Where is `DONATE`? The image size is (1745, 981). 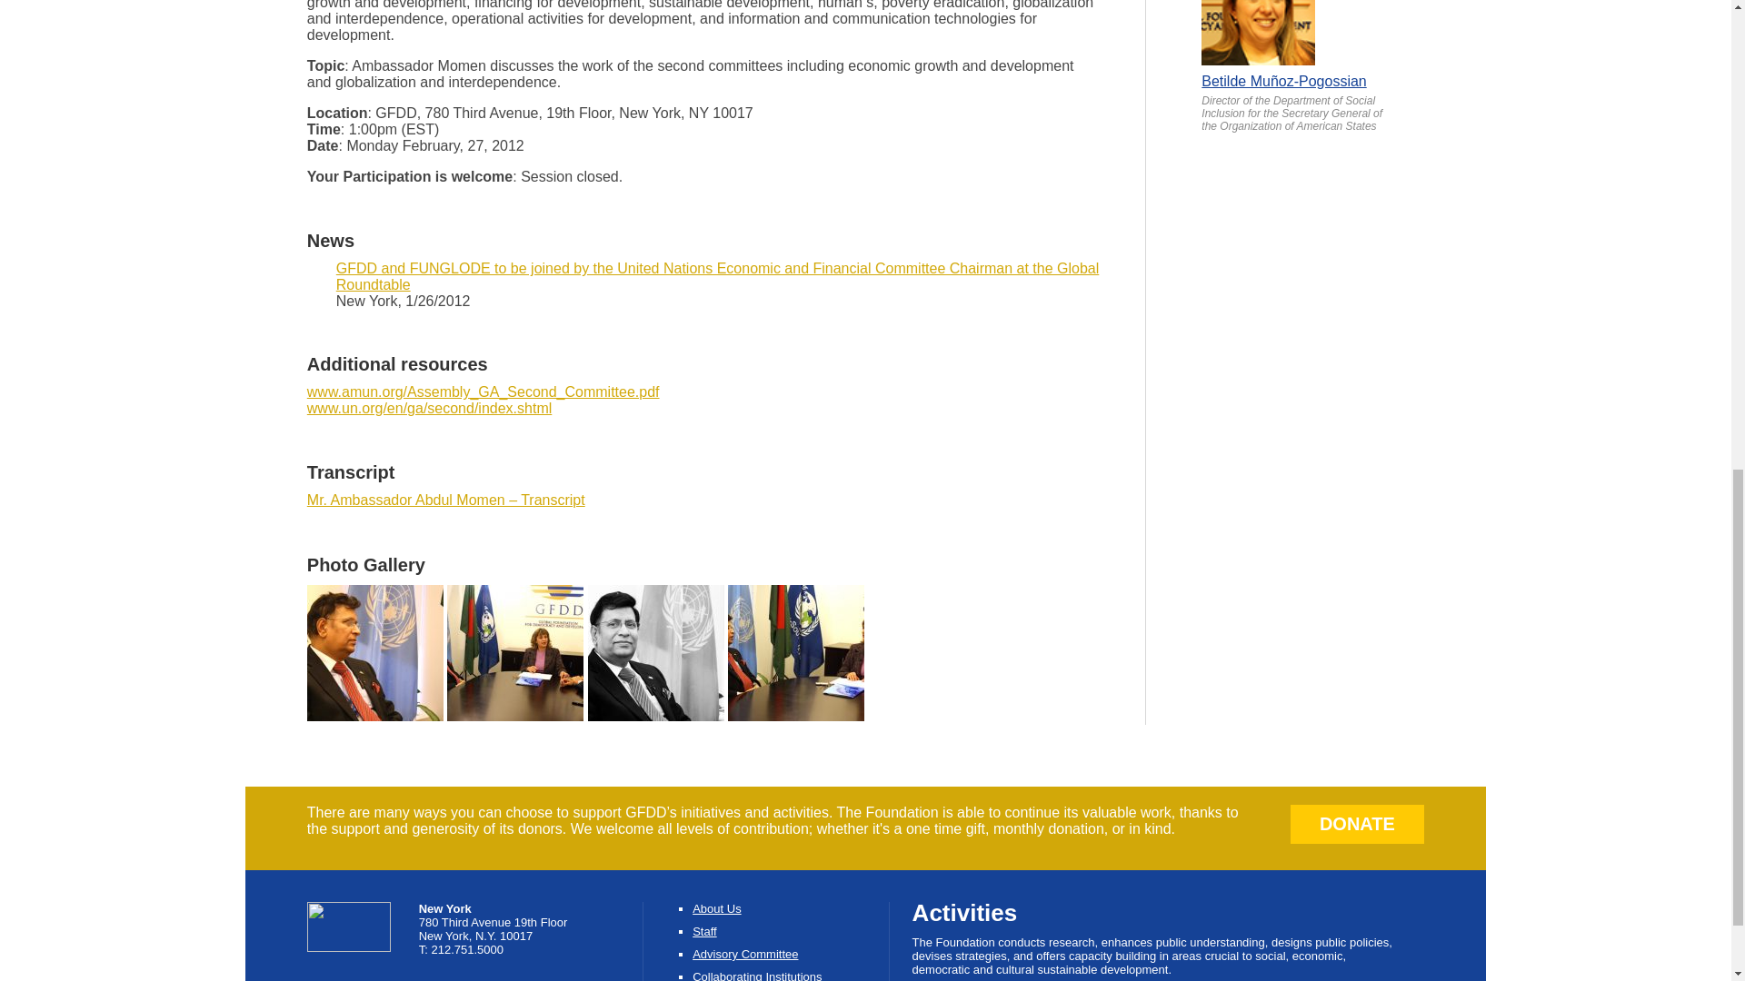
DONATE is located at coordinates (1358, 823).